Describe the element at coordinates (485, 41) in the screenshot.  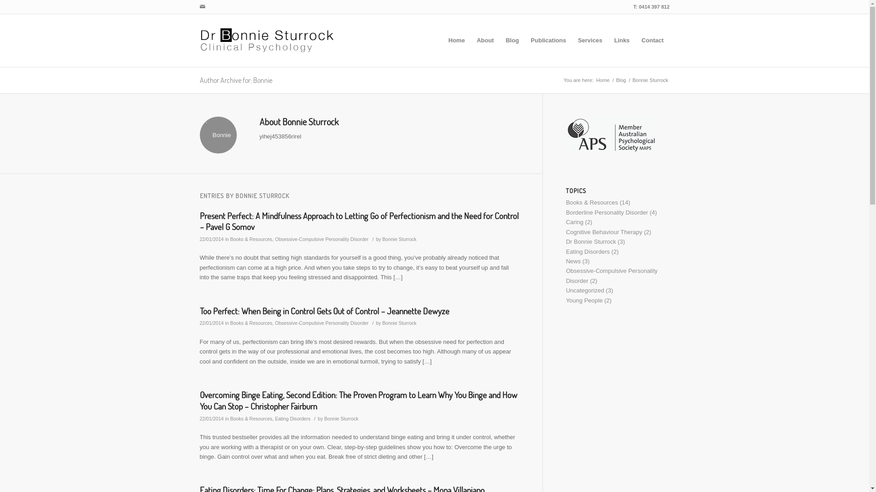
I see `About` at that location.